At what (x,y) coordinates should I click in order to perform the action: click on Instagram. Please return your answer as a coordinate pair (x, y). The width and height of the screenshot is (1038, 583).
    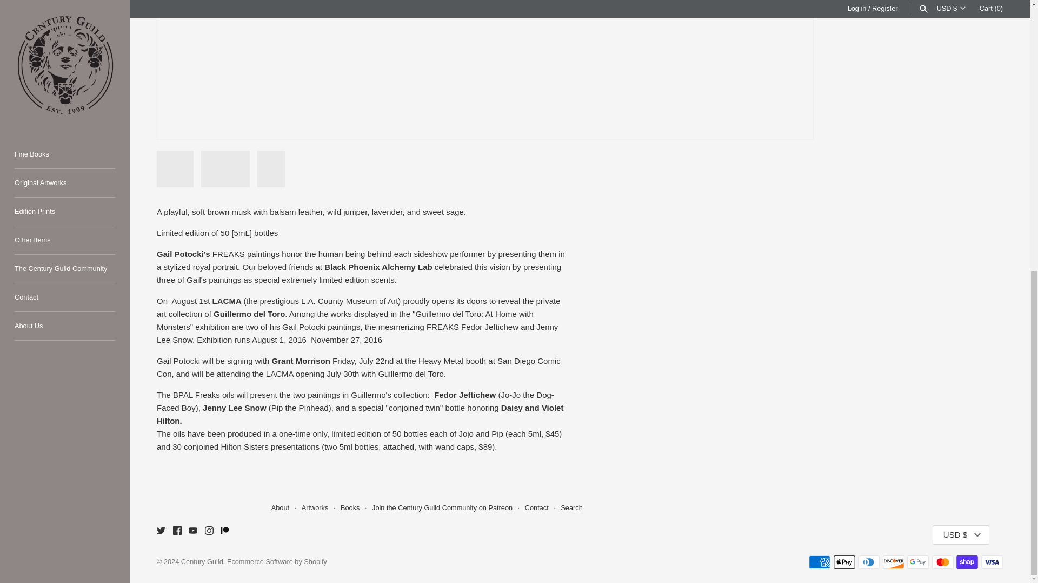
    Looking at the image, I should click on (209, 531).